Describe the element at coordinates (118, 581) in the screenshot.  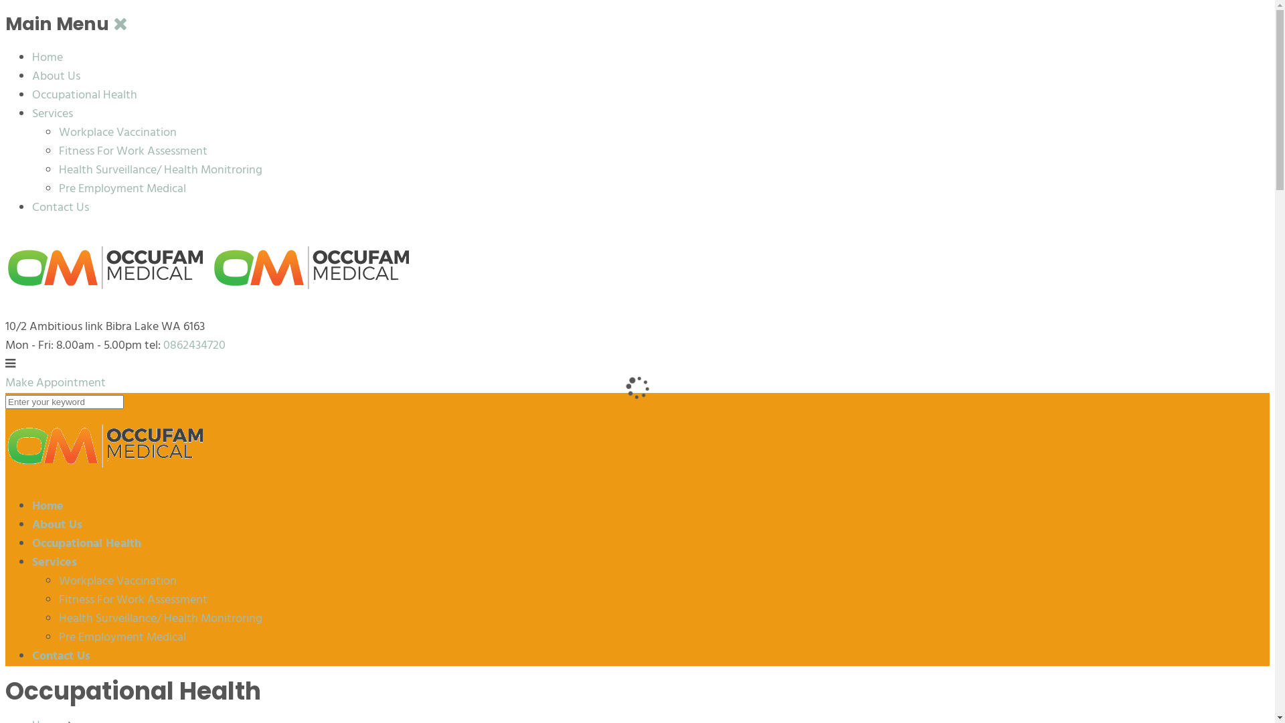
I see `Workplace Vaccination` at that location.